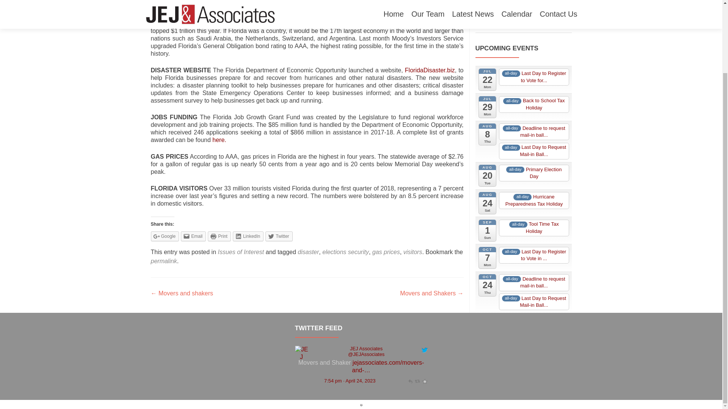 The height and width of the screenshot is (409, 728). I want to click on reply, so click(554, 20).